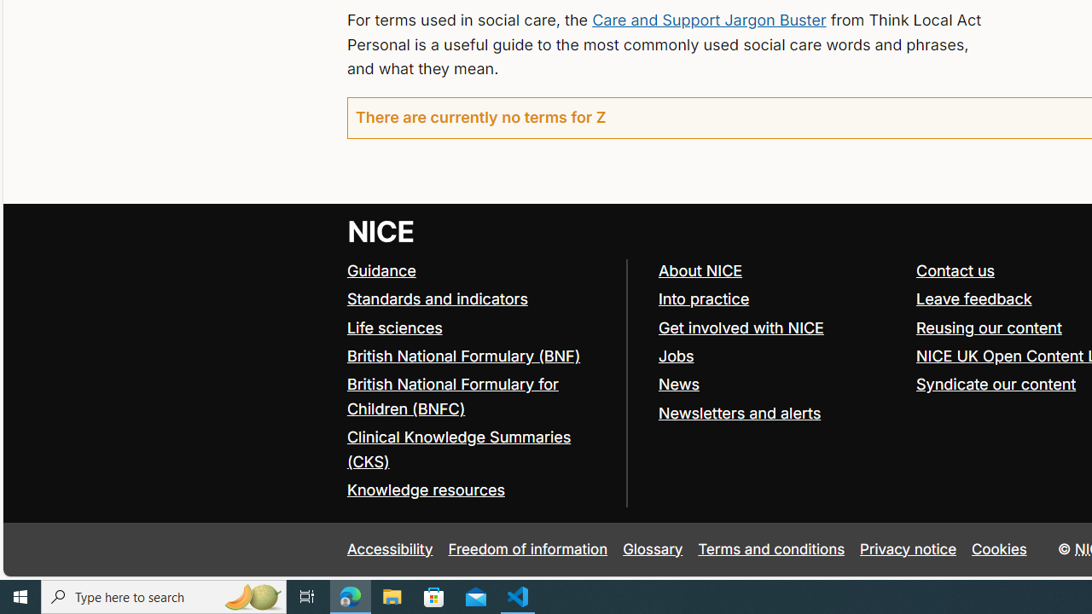  Describe the element at coordinates (779, 300) in the screenshot. I see `Into practice` at that location.